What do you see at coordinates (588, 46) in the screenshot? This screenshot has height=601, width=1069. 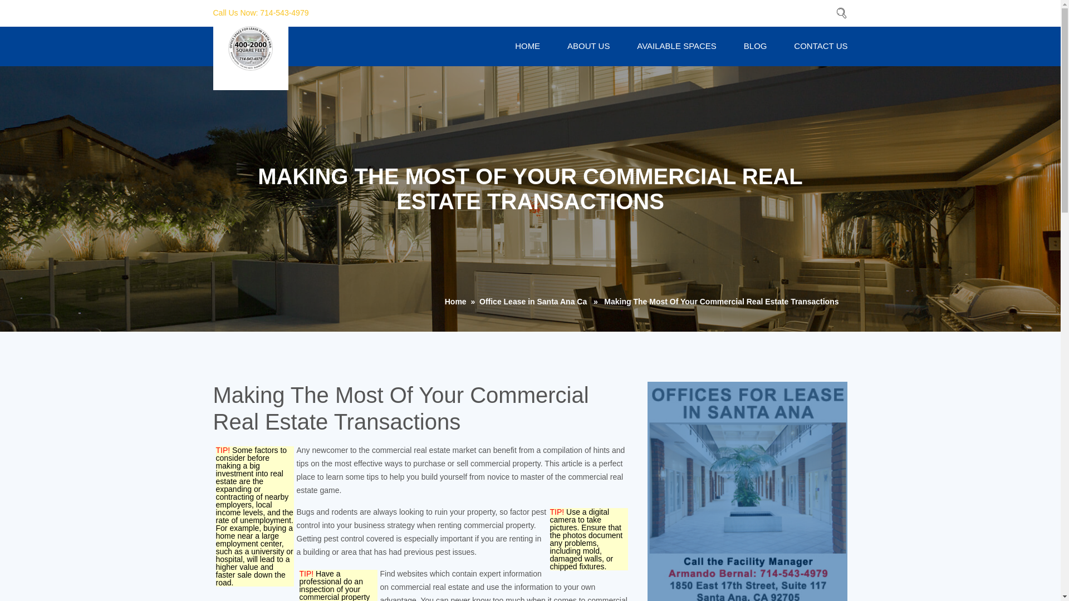 I see `ABOUT US` at bounding box center [588, 46].